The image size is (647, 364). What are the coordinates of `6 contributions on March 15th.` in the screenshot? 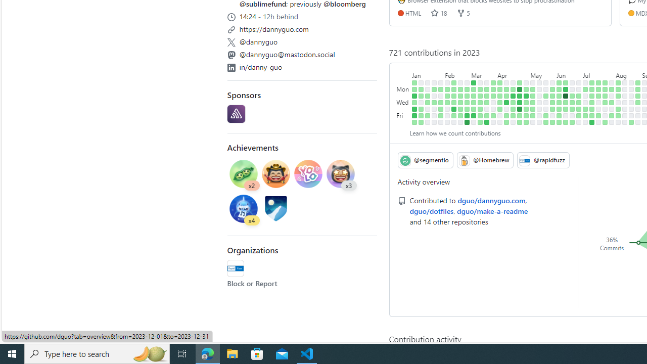 It's located at (480, 102).